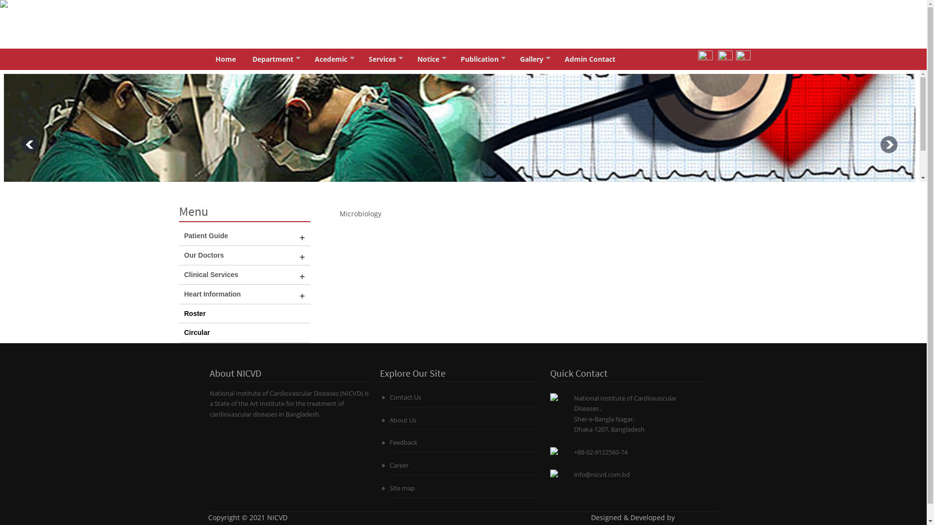  Describe the element at coordinates (384, 59) in the screenshot. I see `Services` at that location.